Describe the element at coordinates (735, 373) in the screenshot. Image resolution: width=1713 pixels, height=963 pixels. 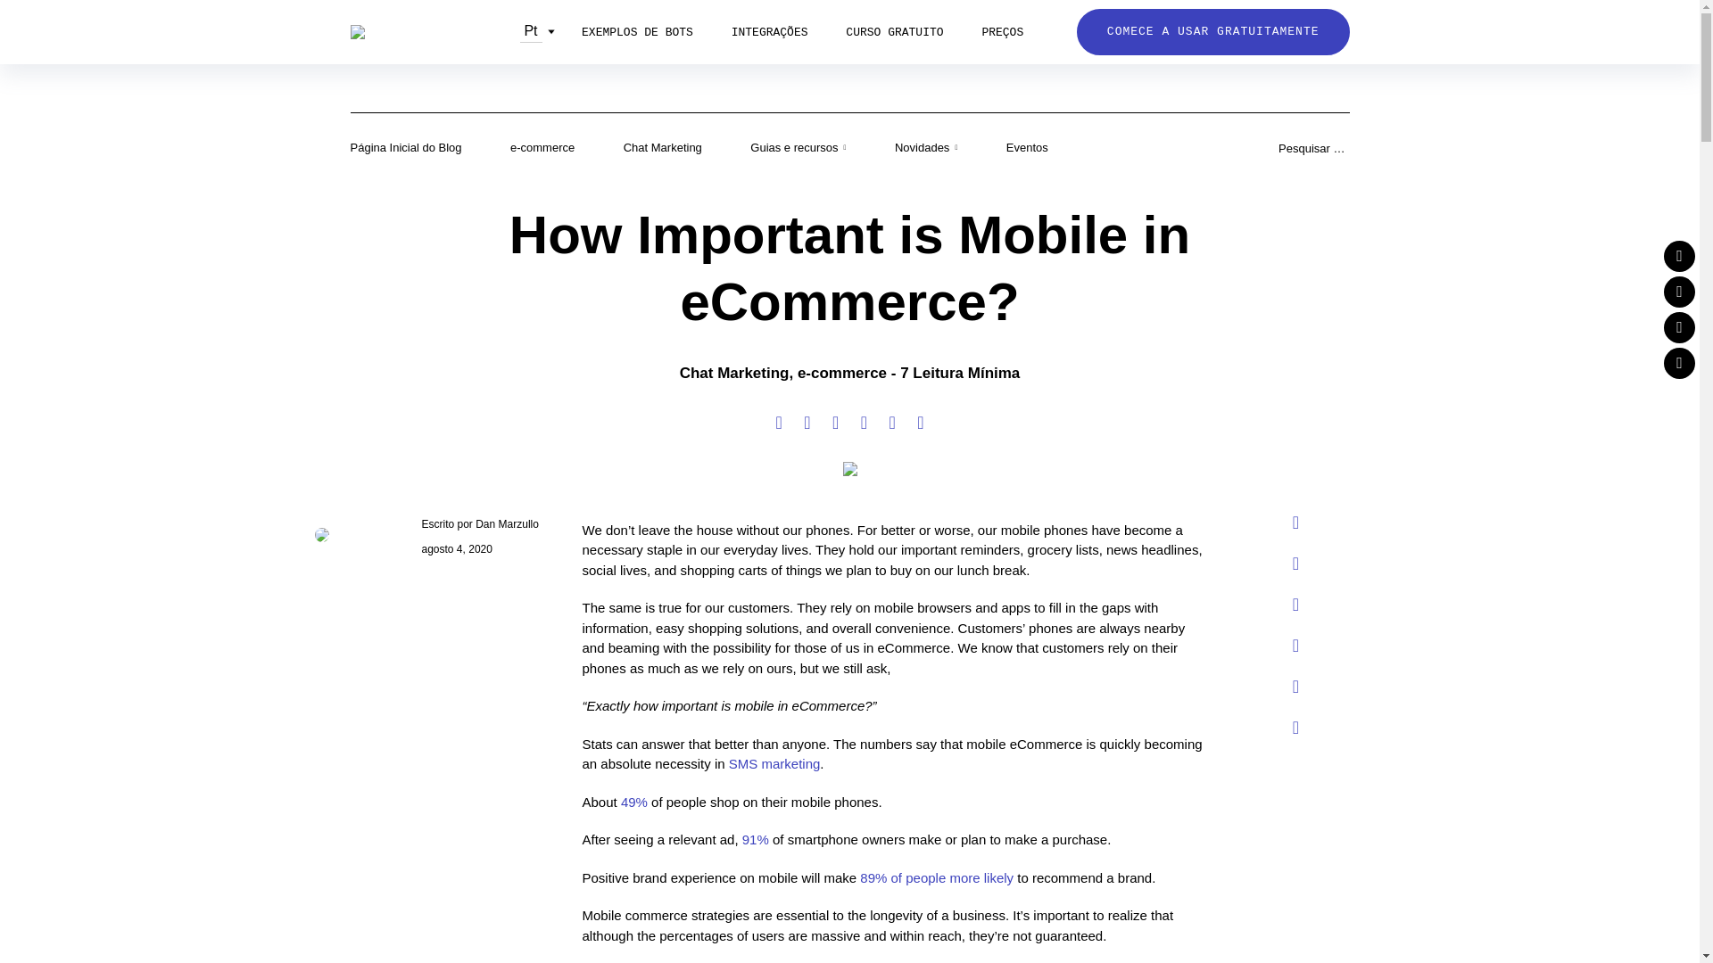
I see `Chat Marketing` at that location.